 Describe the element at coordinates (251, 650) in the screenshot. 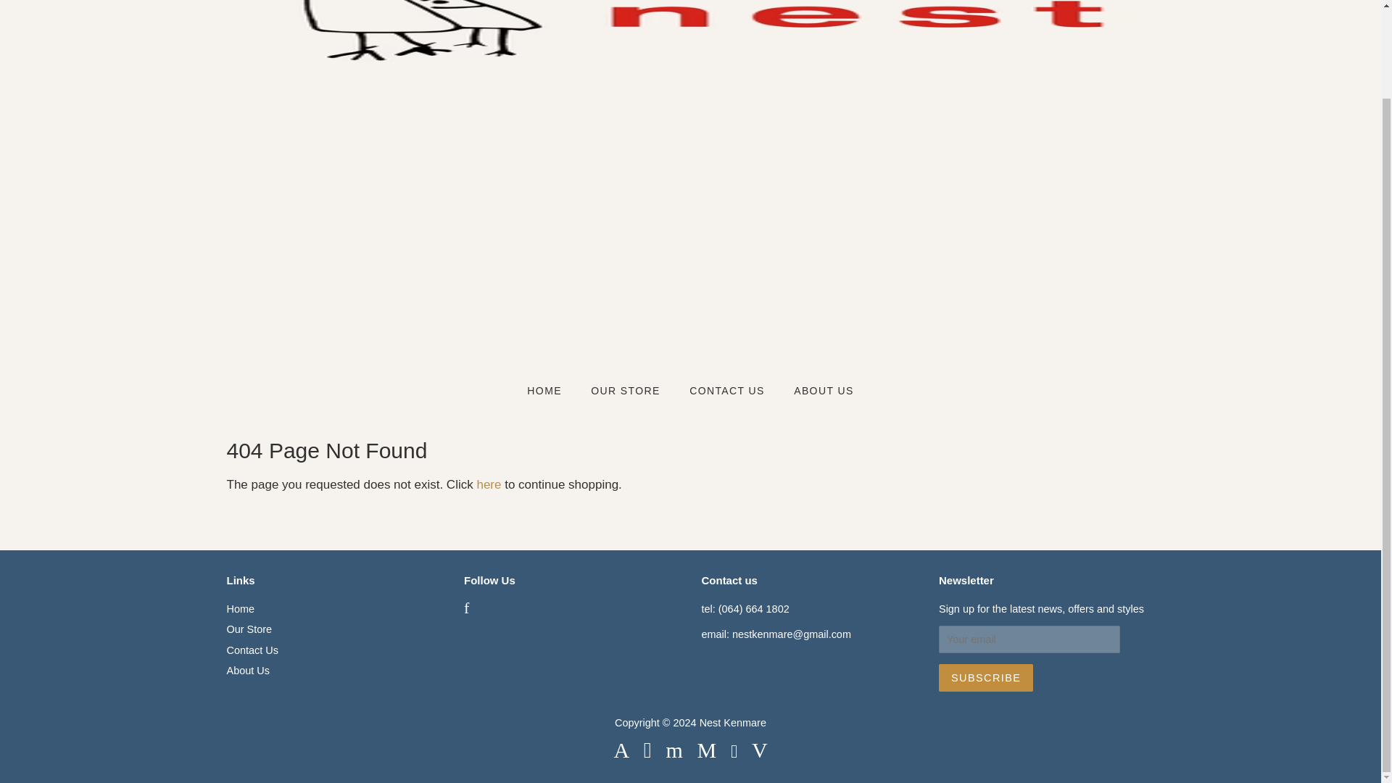

I see `Contact Us` at that location.